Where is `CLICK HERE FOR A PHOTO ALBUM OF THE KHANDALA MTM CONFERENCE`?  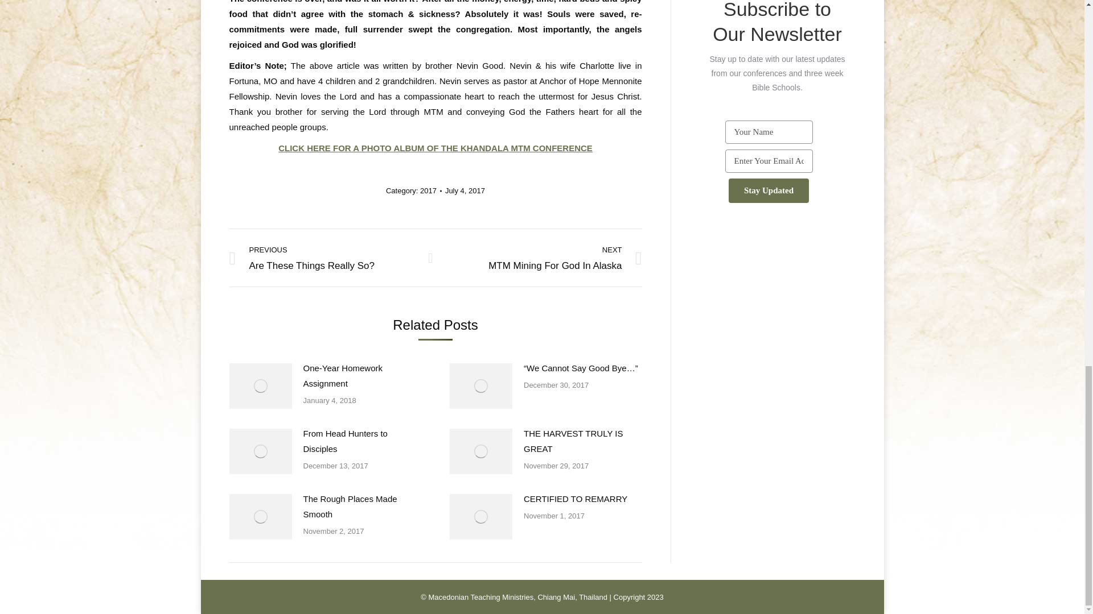
CLICK HERE FOR A PHOTO ALBUM OF THE KHANDALA MTM CONFERENCE is located at coordinates (435, 148).